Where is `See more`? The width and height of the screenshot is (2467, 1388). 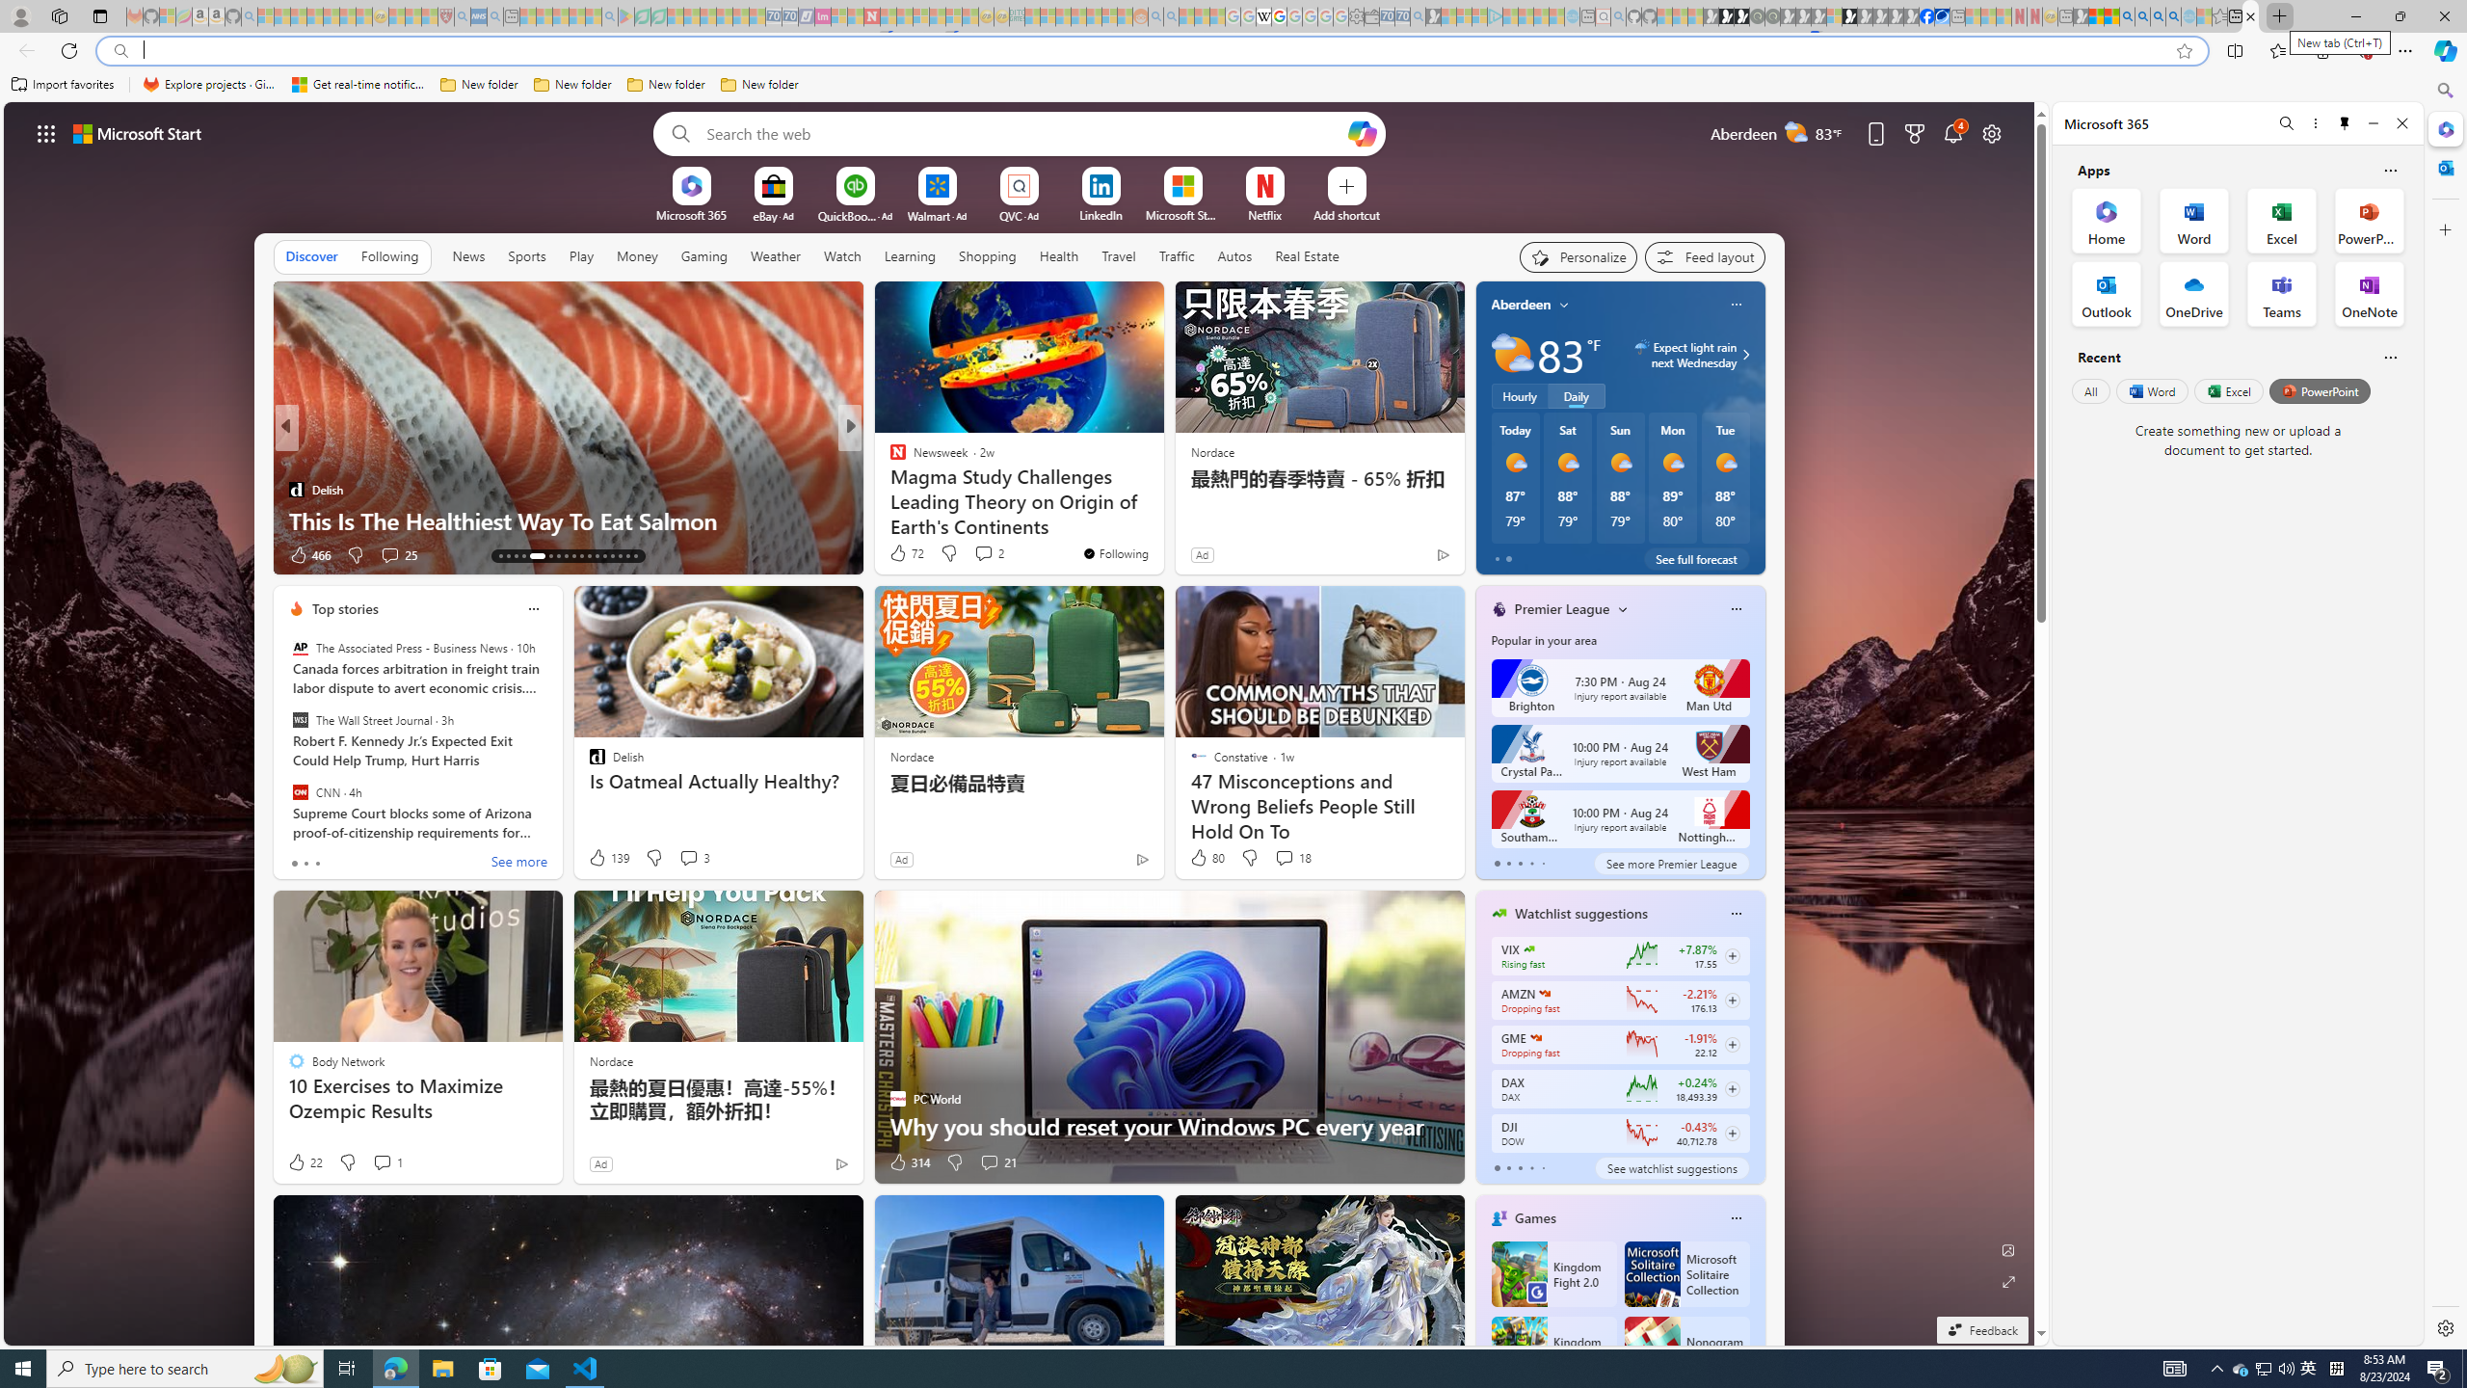 See more is located at coordinates (518, 864).